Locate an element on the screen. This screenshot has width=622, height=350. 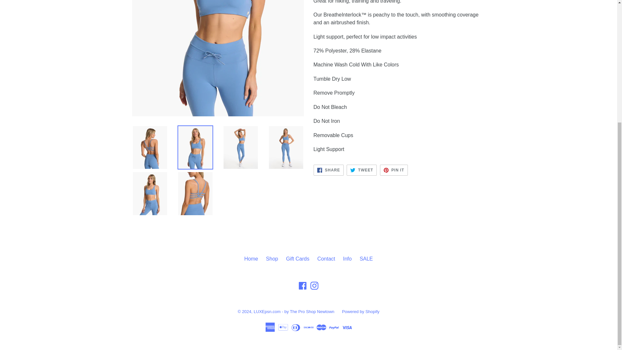
Pin on Pinterest is located at coordinates (394, 170).